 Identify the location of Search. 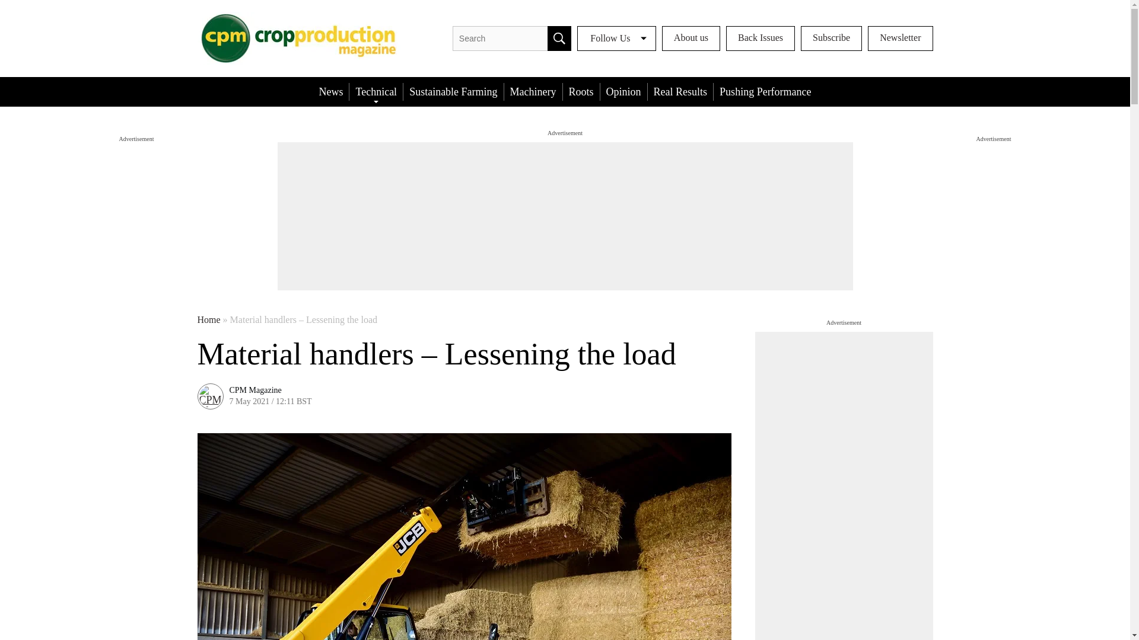
(559, 39).